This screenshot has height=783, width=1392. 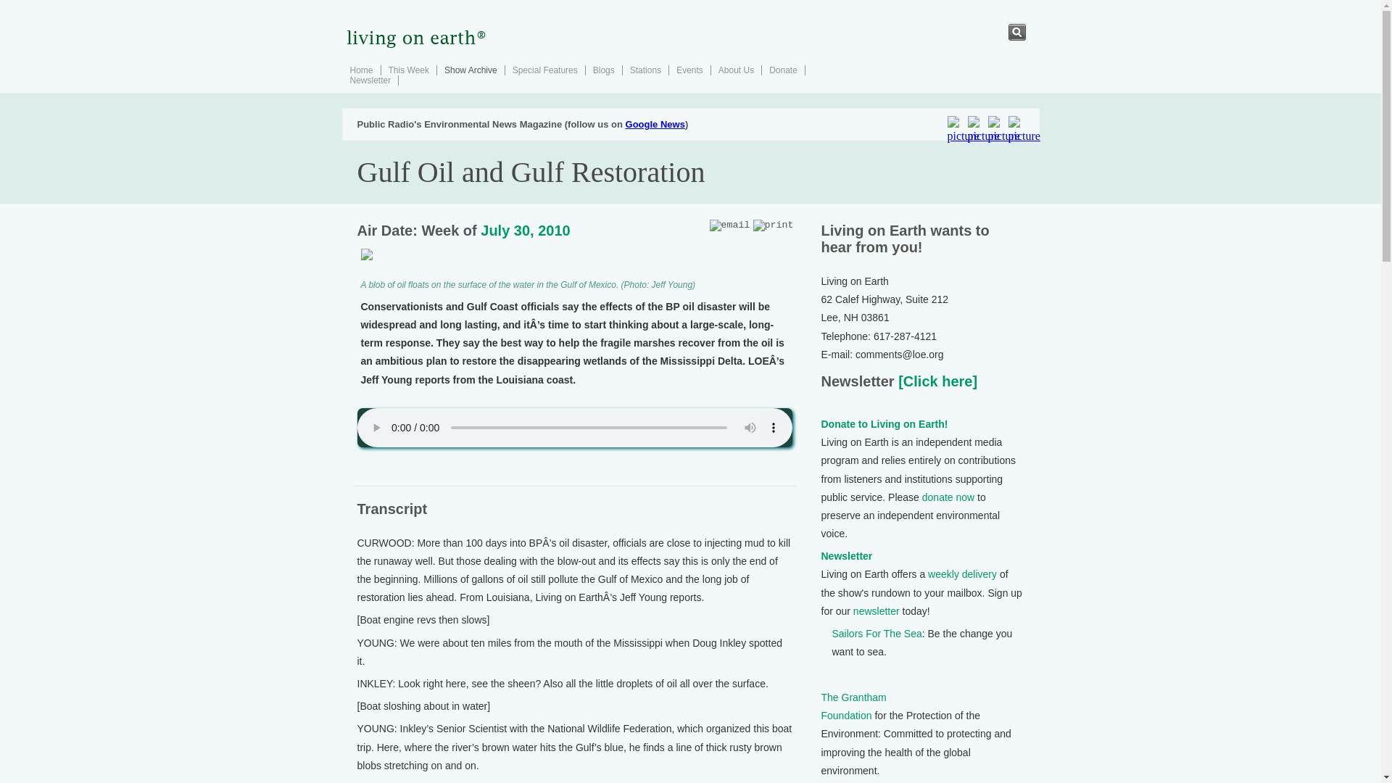 What do you see at coordinates (783, 70) in the screenshot?
I see `Donate` at bounding box center [783, 70].